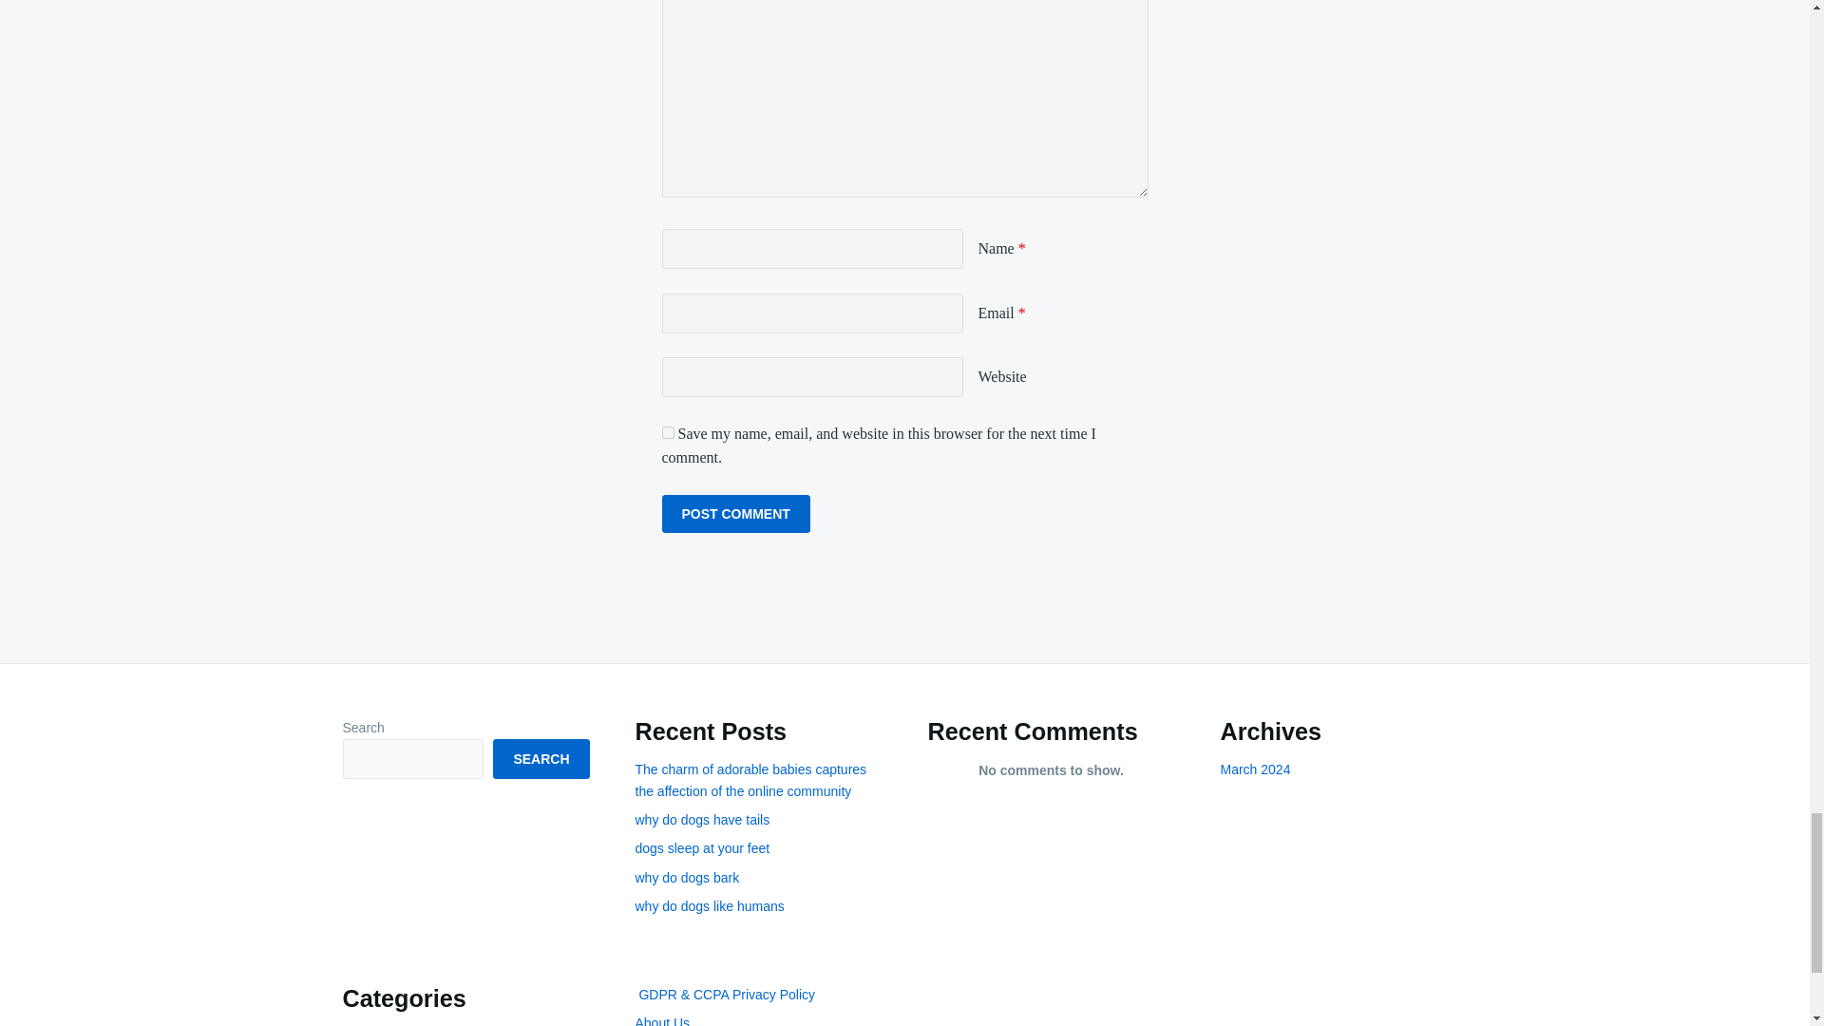 The width and height of the screenshot is (1824, 1026). Describe the element at coordinates (661, 1020) in the screenshot. I see `About Us` at that location.